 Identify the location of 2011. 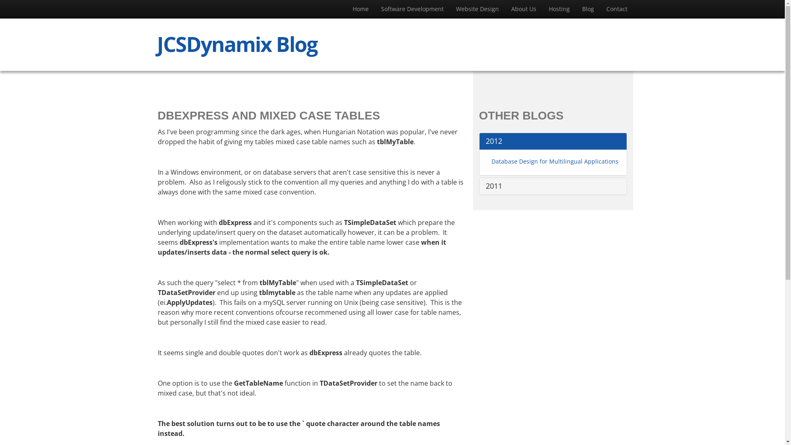
(553, 186).